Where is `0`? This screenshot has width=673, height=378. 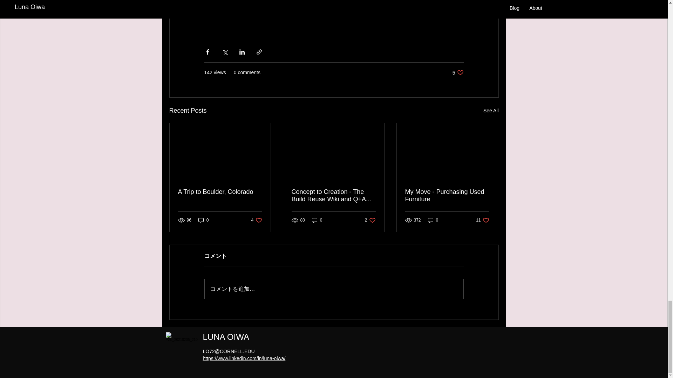
0 is located at coordinates (491, 111).